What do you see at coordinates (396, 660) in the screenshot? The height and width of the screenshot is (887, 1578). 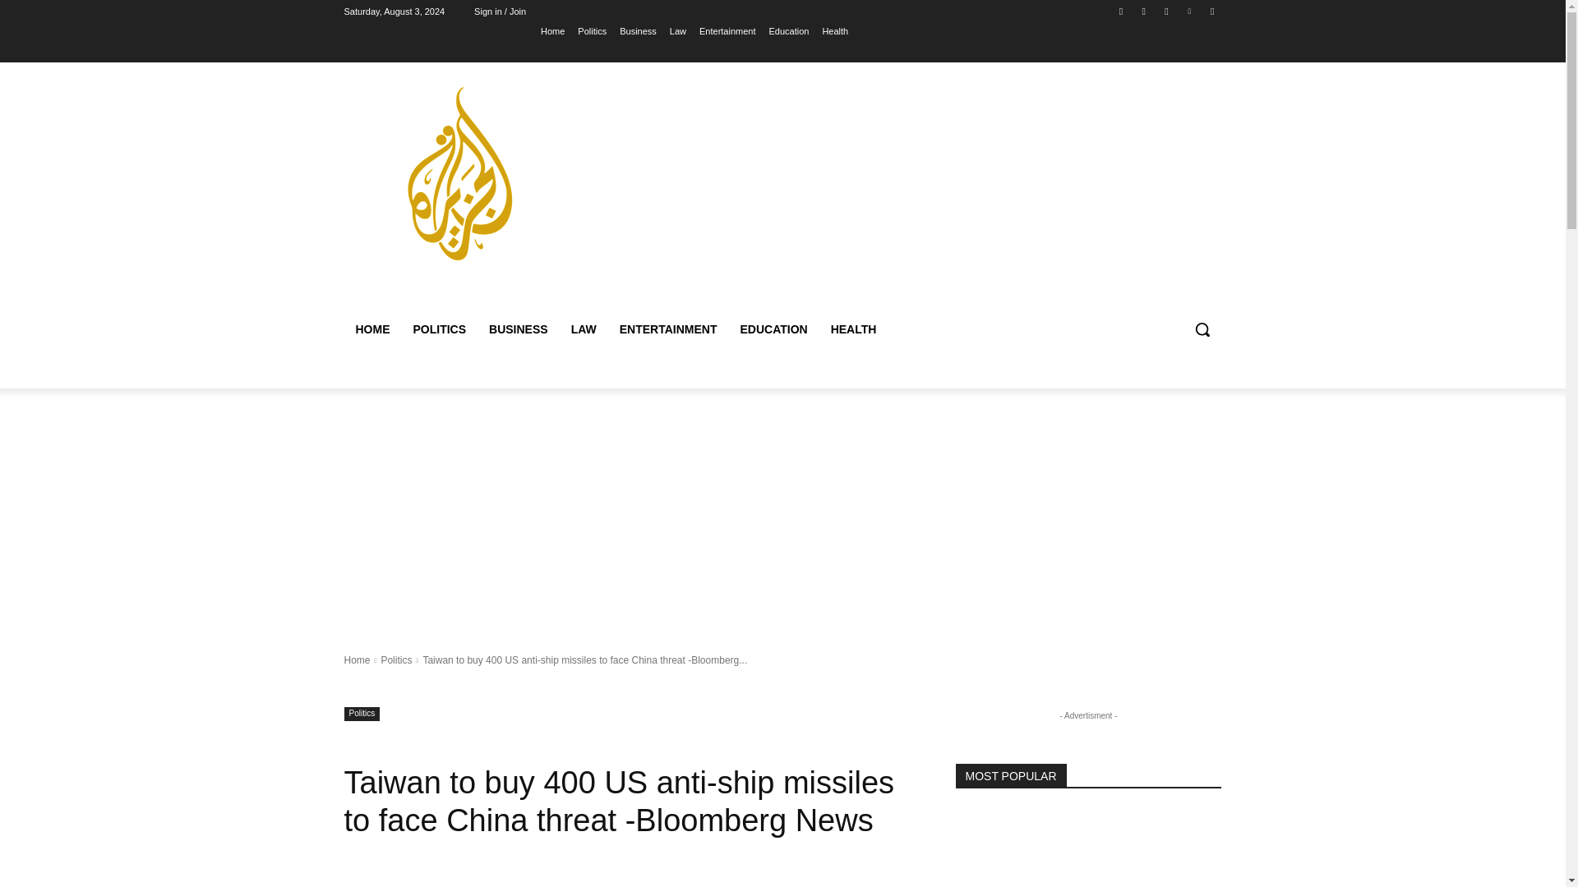 I see `Politics` at bounding box center [396, 660].